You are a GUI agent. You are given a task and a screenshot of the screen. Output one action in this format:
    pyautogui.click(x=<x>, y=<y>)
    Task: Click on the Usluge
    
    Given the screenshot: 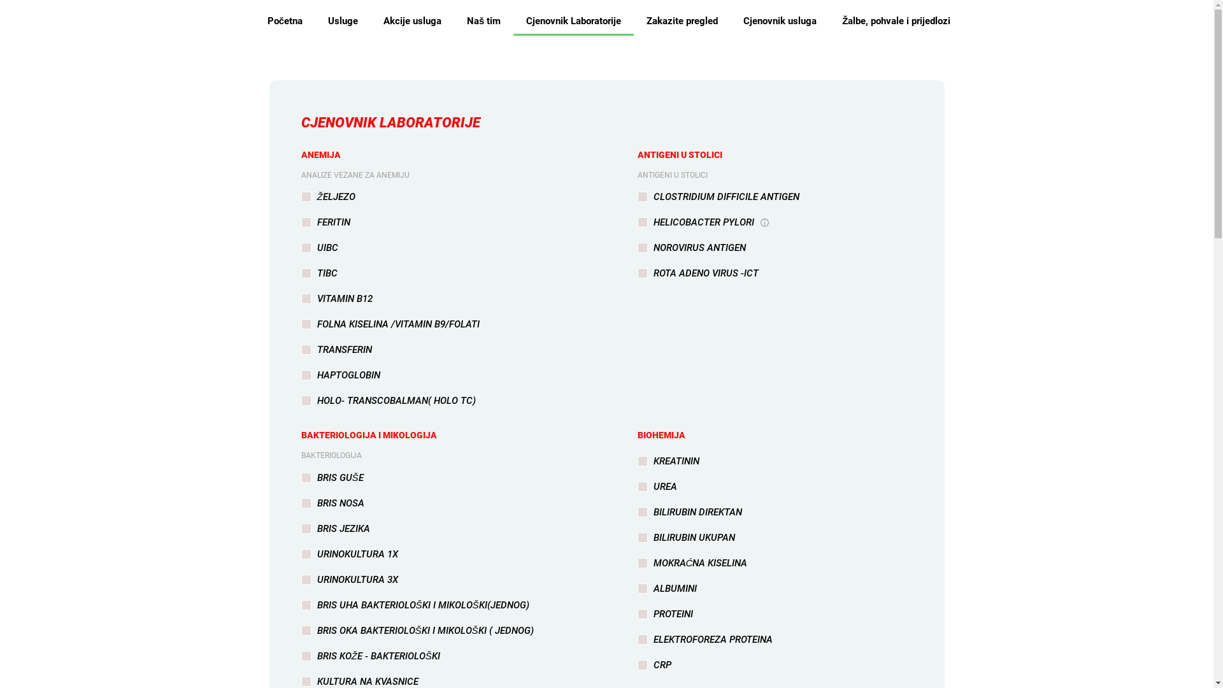 What is the action you would take?
    pyautogui.click(x=343, y=21)
    